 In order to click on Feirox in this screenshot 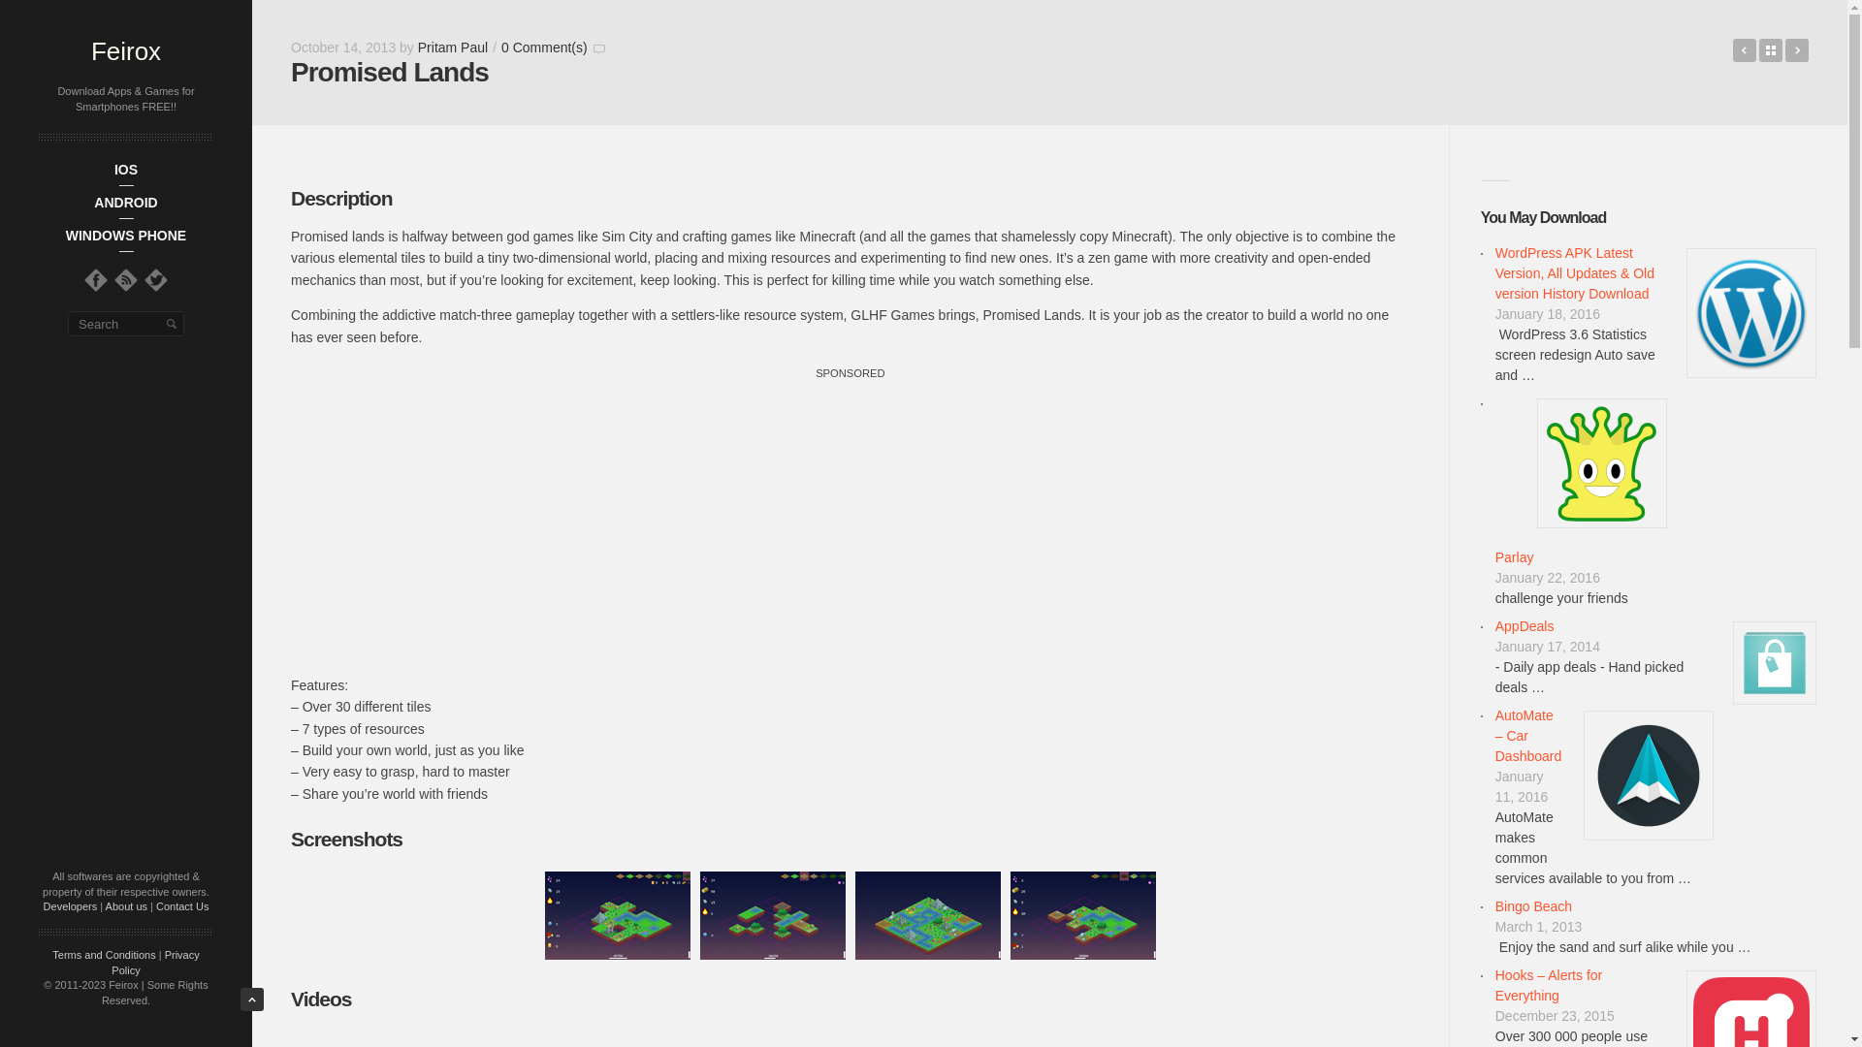, I will do `click(126, 50)`.